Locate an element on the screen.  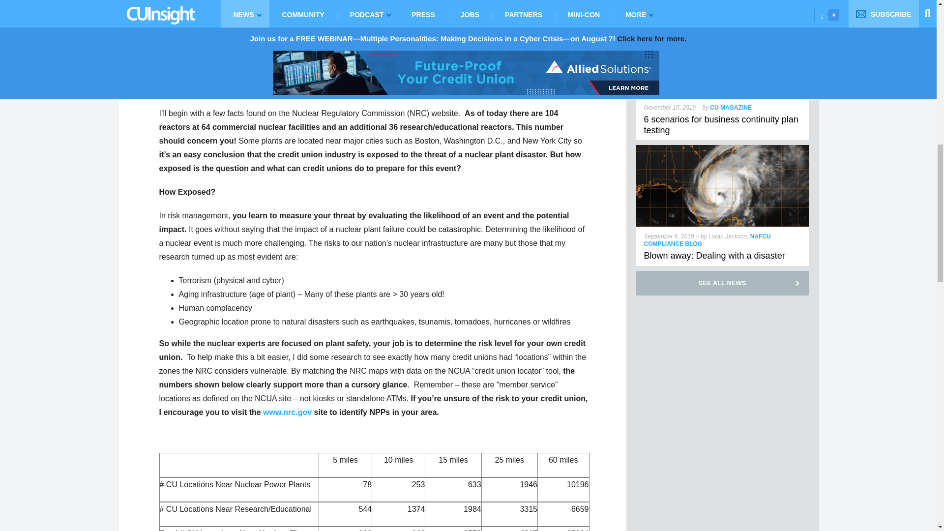
Blown away: Dealing with a disaster is located at coordinates (723, 149).